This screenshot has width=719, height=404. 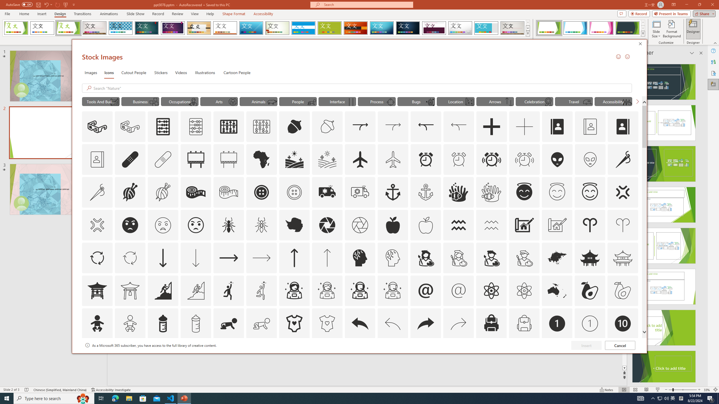 What do you see at coordinates (637, 101) in the screenshot?
I see `Next Search Suggestion` at bounding box center [637, 101].